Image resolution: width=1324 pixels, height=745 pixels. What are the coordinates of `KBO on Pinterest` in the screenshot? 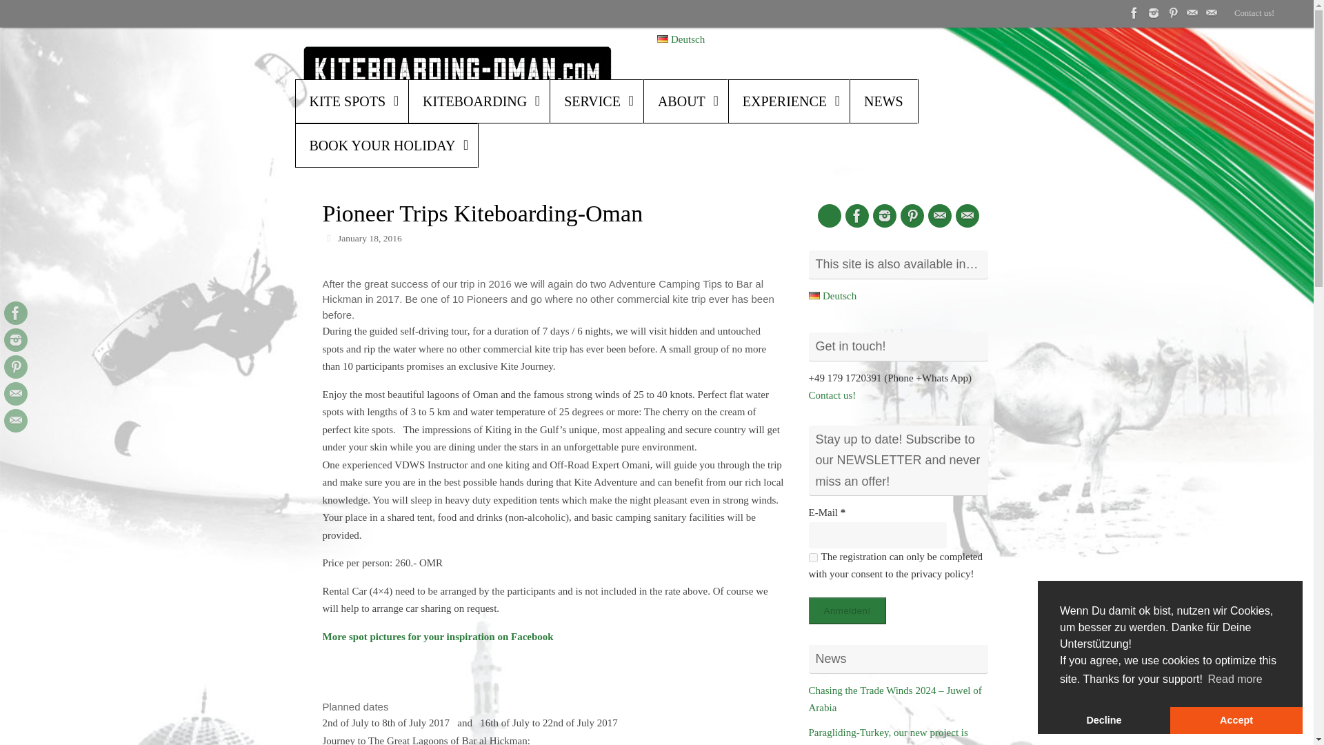 It's located at (1172, 13).